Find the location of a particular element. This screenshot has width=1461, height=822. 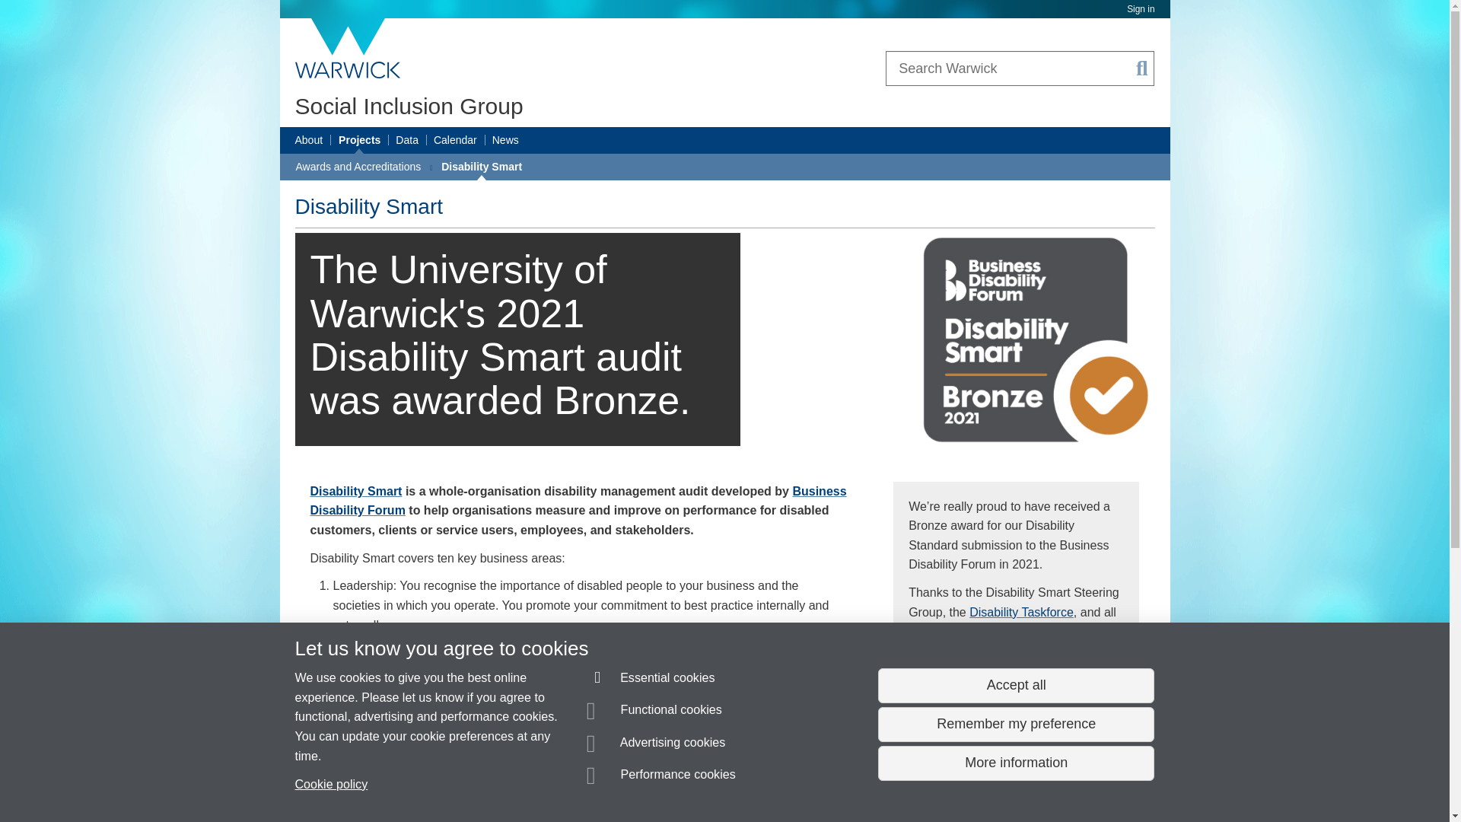

Disability Smart is located at coordinates (481, 167).